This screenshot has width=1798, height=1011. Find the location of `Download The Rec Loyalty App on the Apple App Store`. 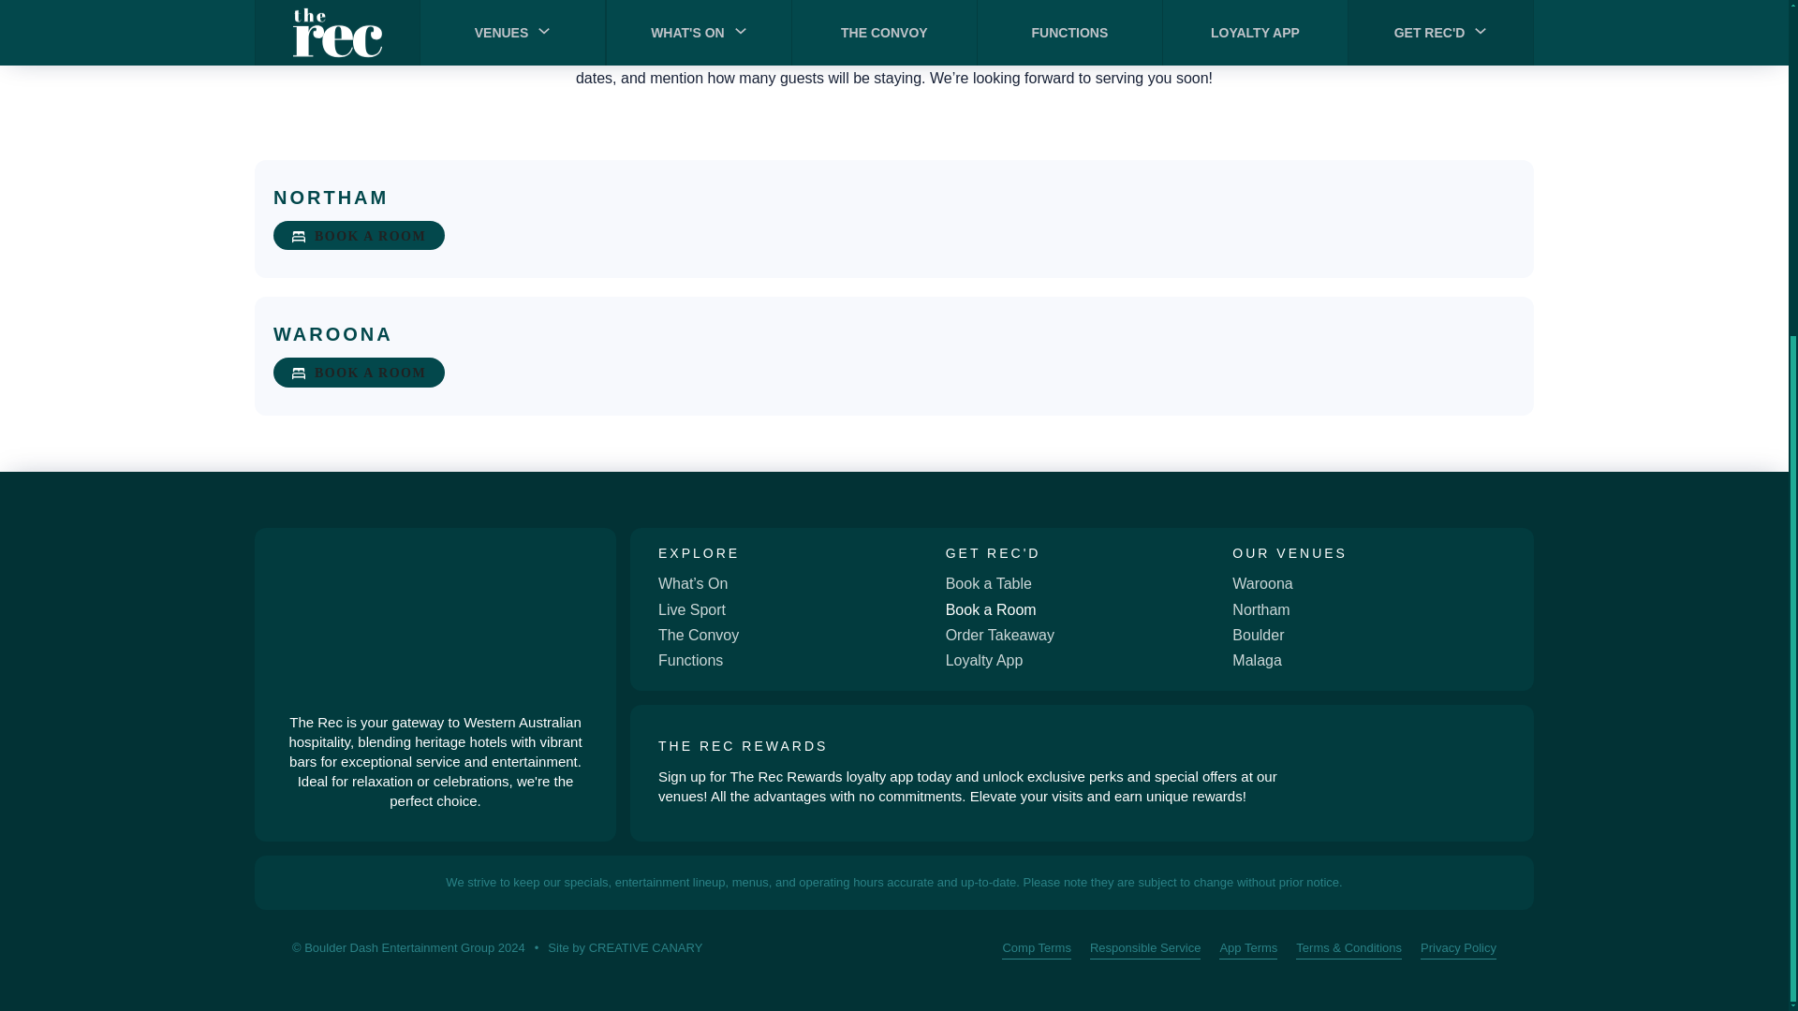

Download The Rec Loyalty App on the Apple App Store is located at coordinates (1435, 746).